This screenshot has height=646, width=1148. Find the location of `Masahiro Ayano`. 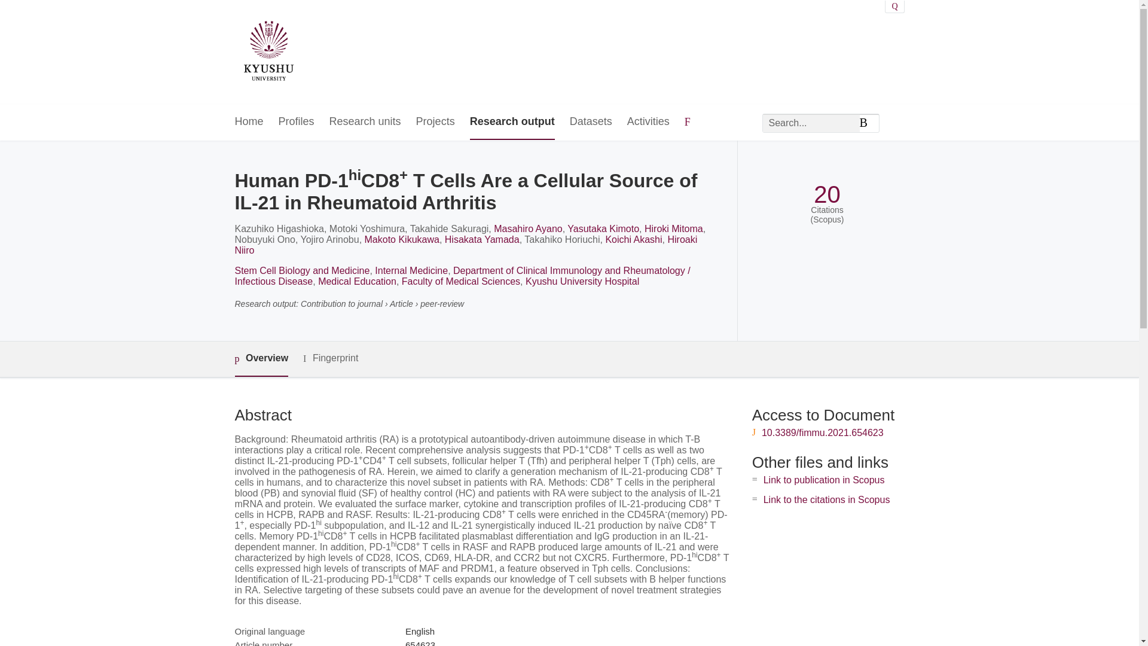

Masahiro Ayano is located at coordinates (527, 228).